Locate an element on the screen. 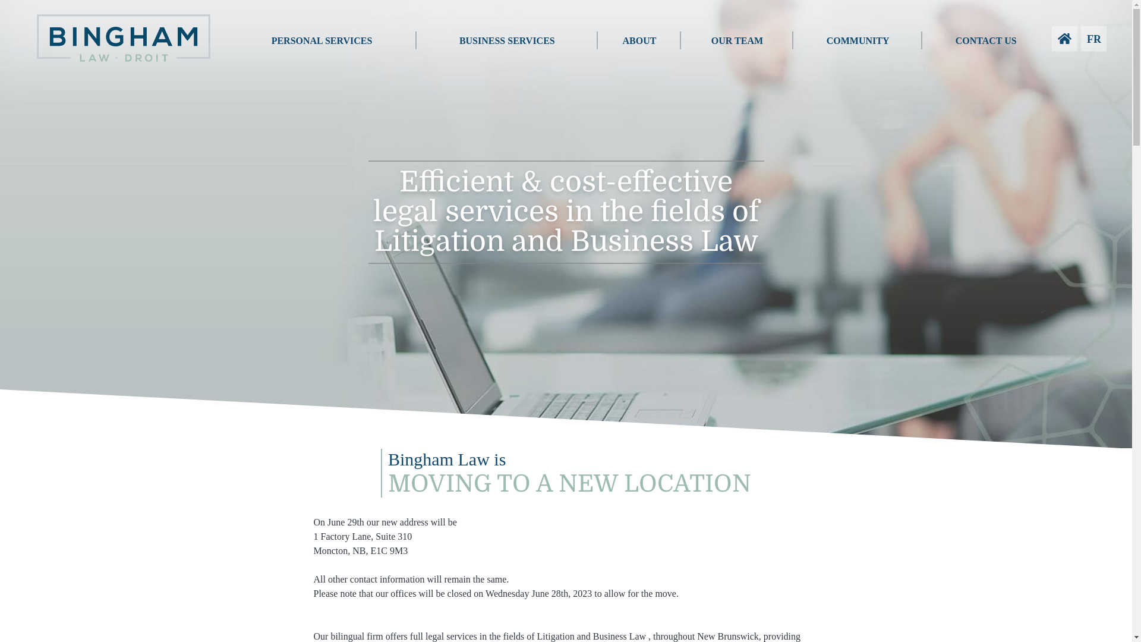 This screenshot has height=642, width=1141. CONTACT US is located at coordinates (985, 42).